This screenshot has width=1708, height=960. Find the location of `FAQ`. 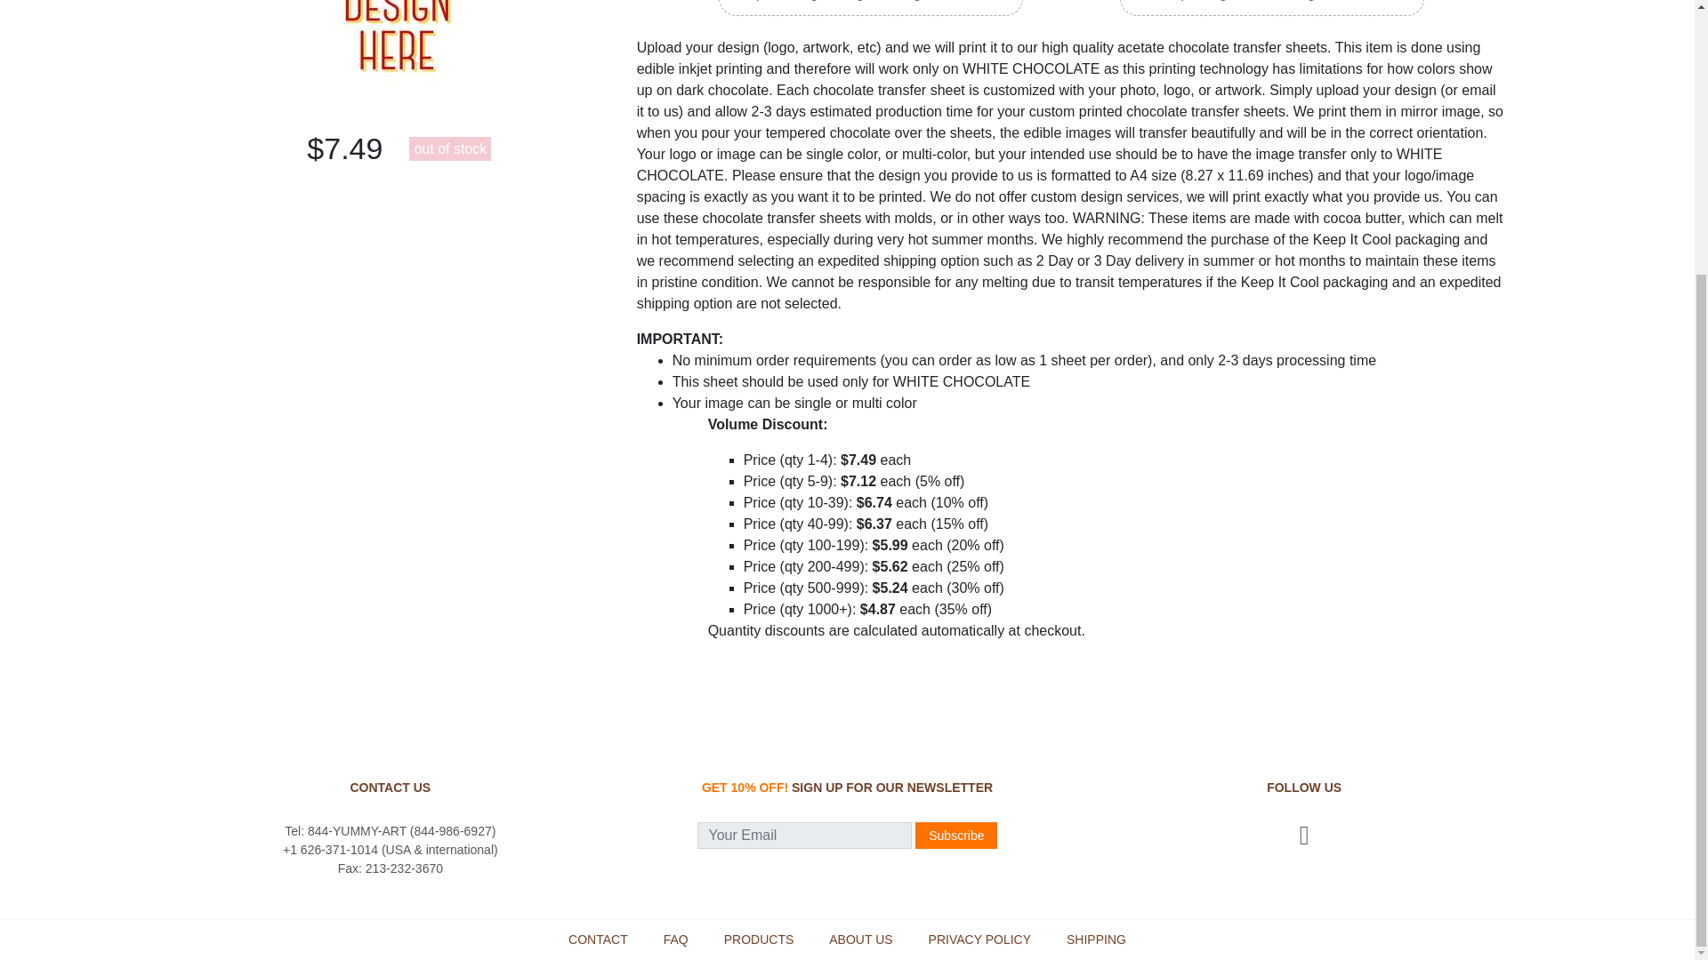

FAQ is located at coordinates (676, 939).